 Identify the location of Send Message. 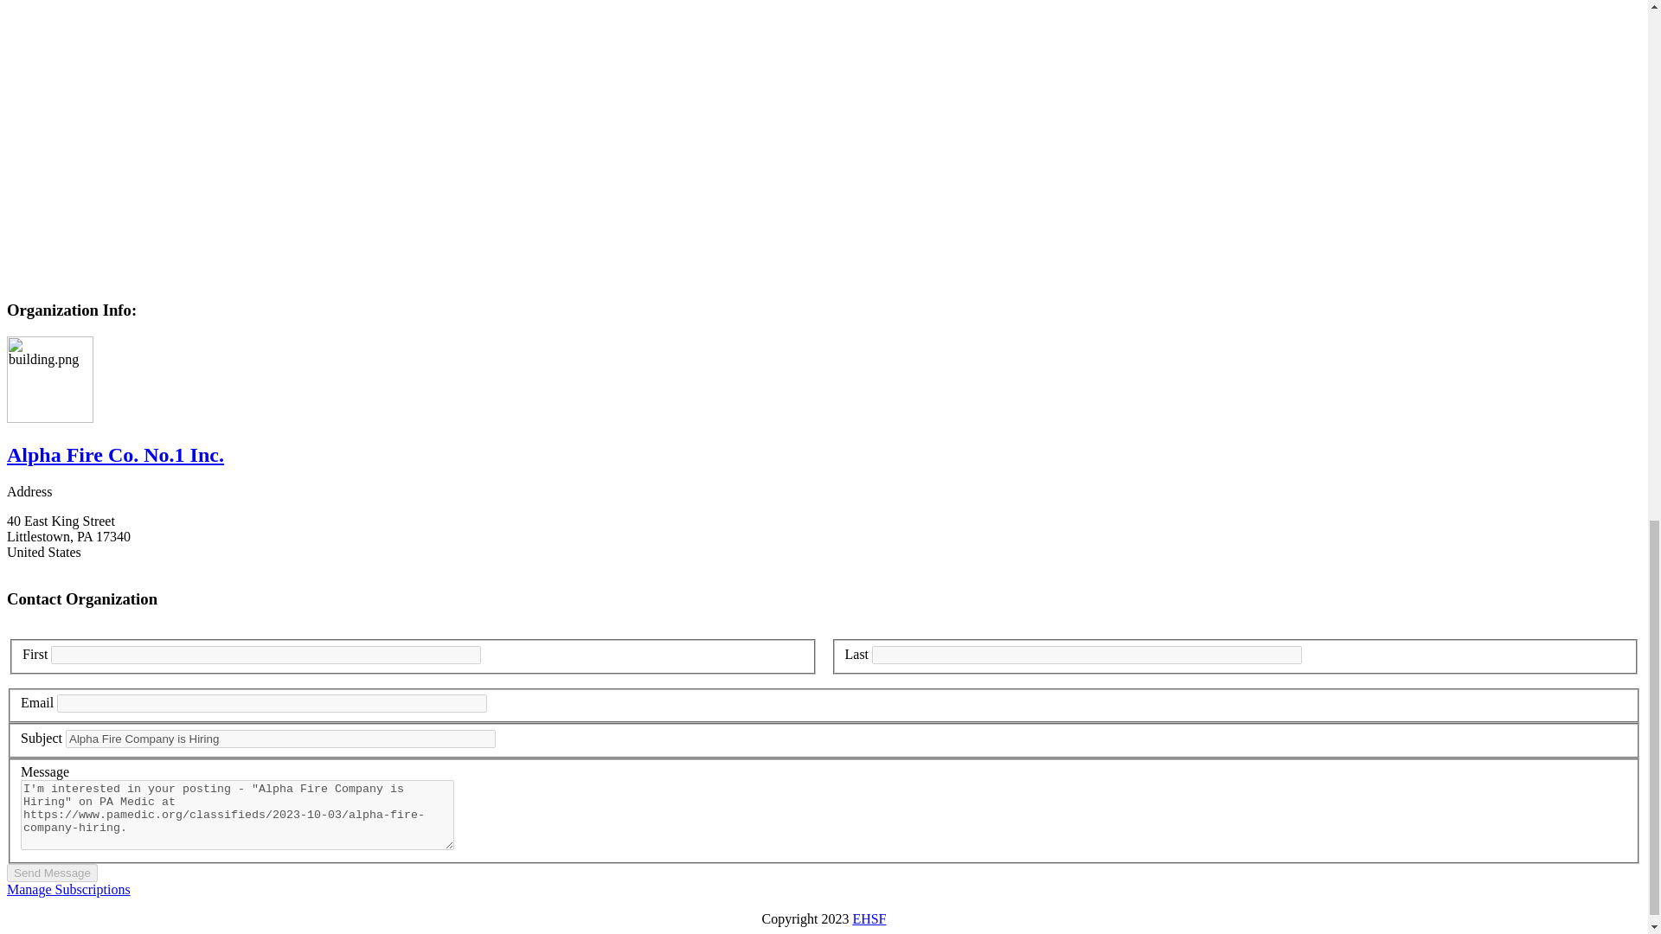
(52, 873).